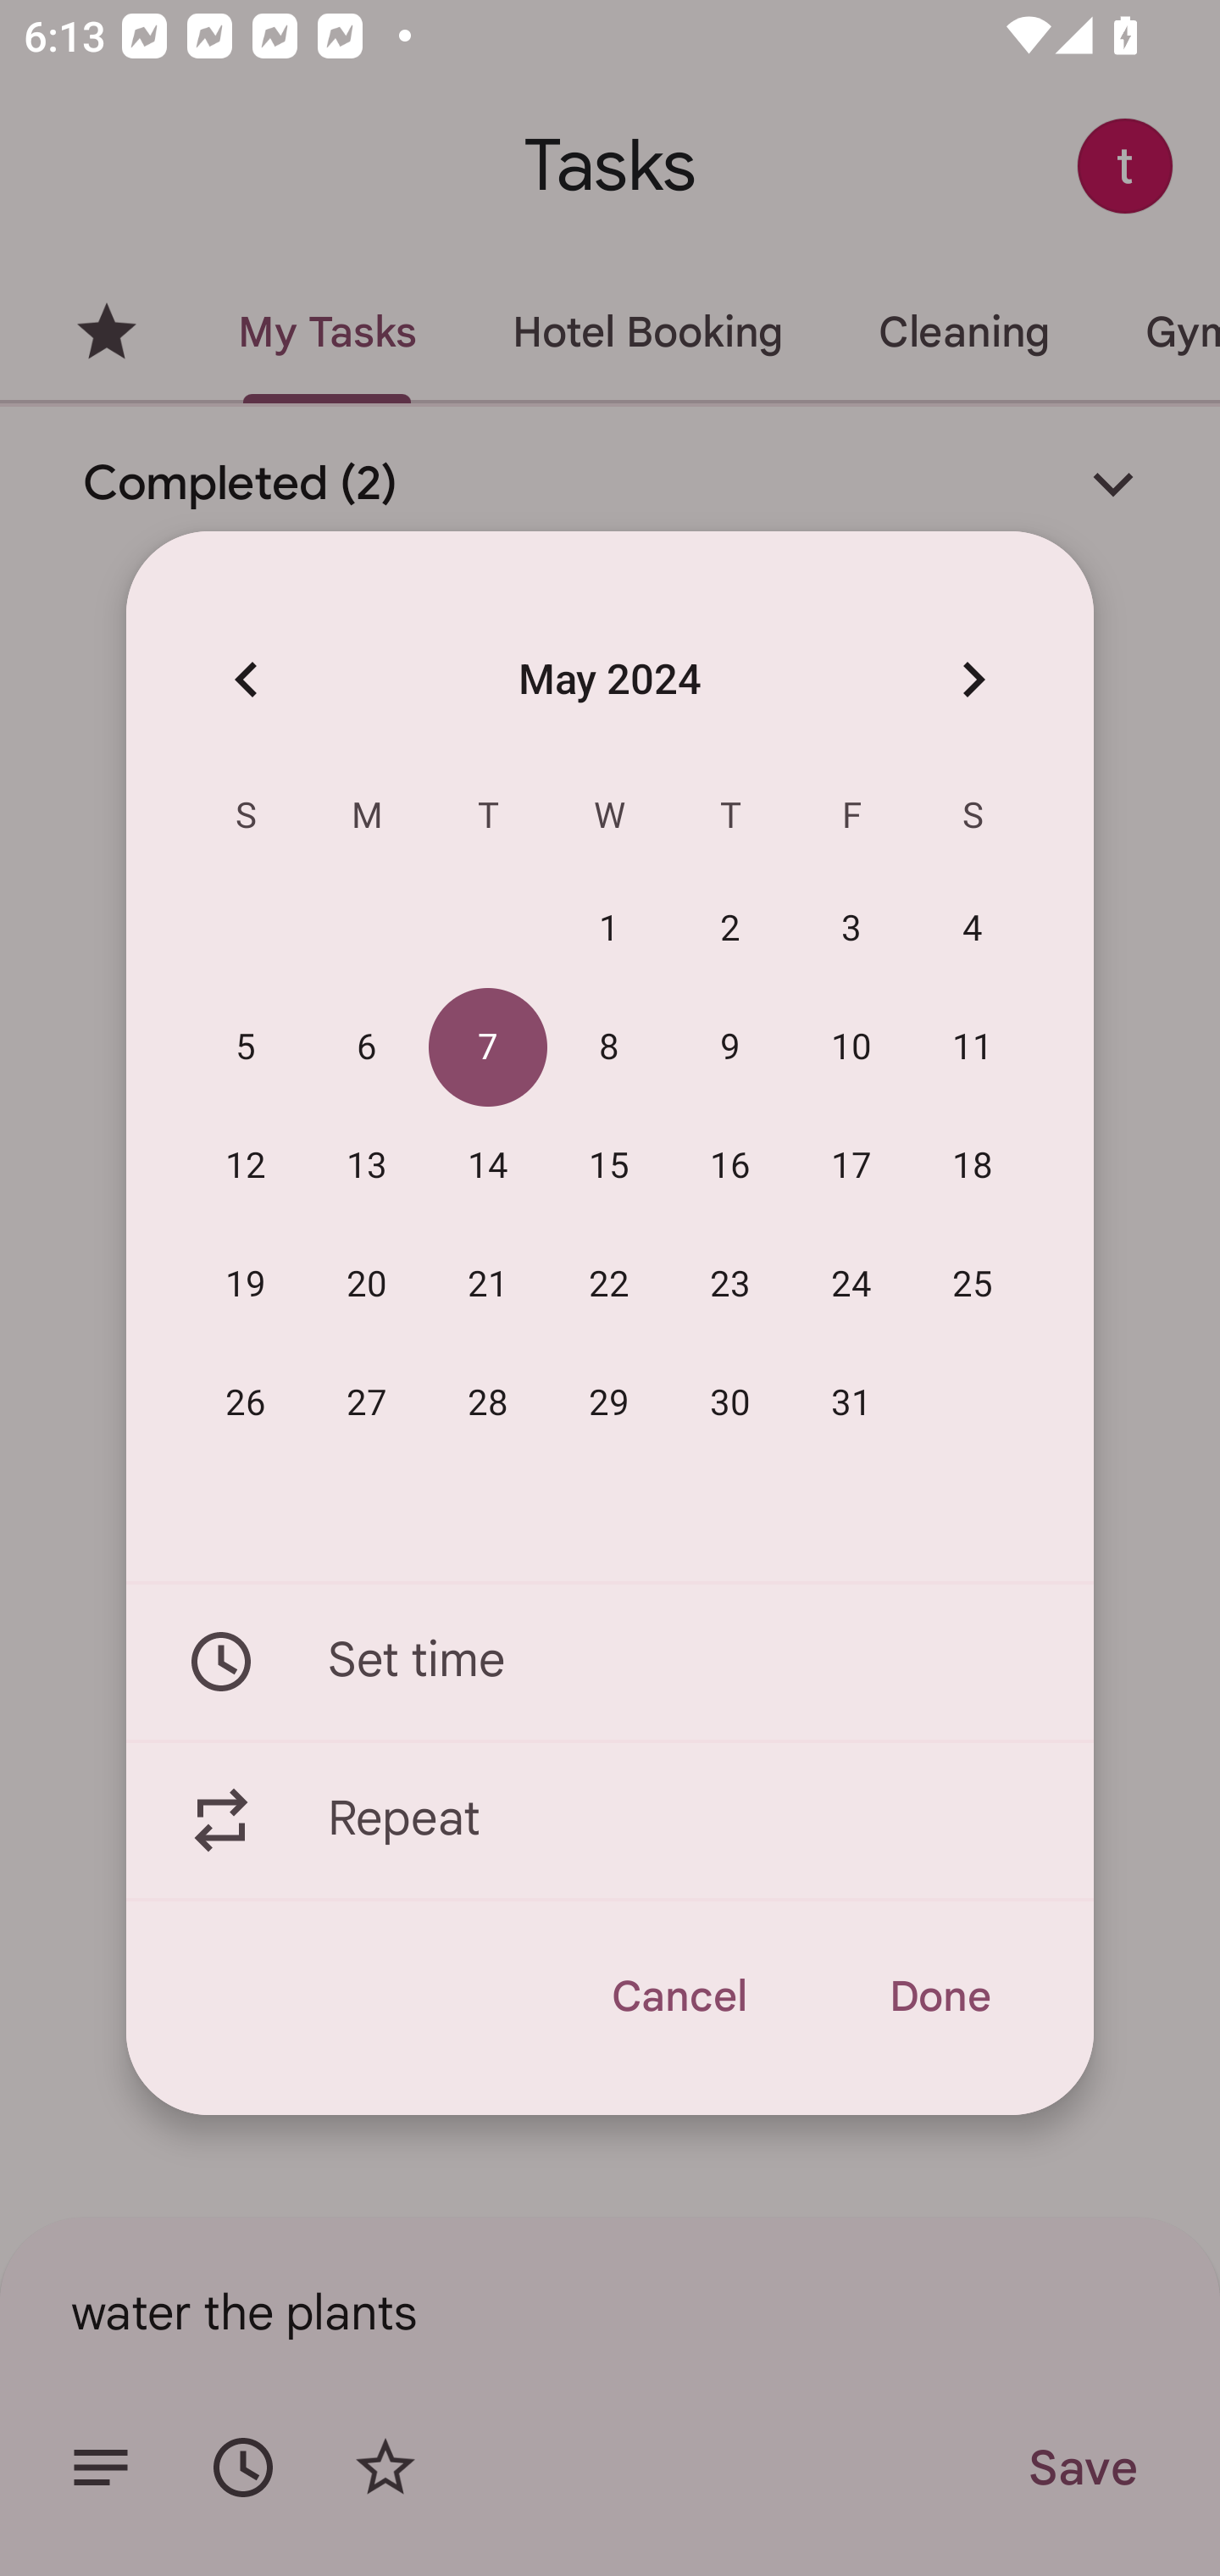 This screenshot has width=1220, height=2576. What do you see at coordinates (852, 1403) in the screenshot?
I see `31 31 May 2024` at bounding box center [852, 1403].